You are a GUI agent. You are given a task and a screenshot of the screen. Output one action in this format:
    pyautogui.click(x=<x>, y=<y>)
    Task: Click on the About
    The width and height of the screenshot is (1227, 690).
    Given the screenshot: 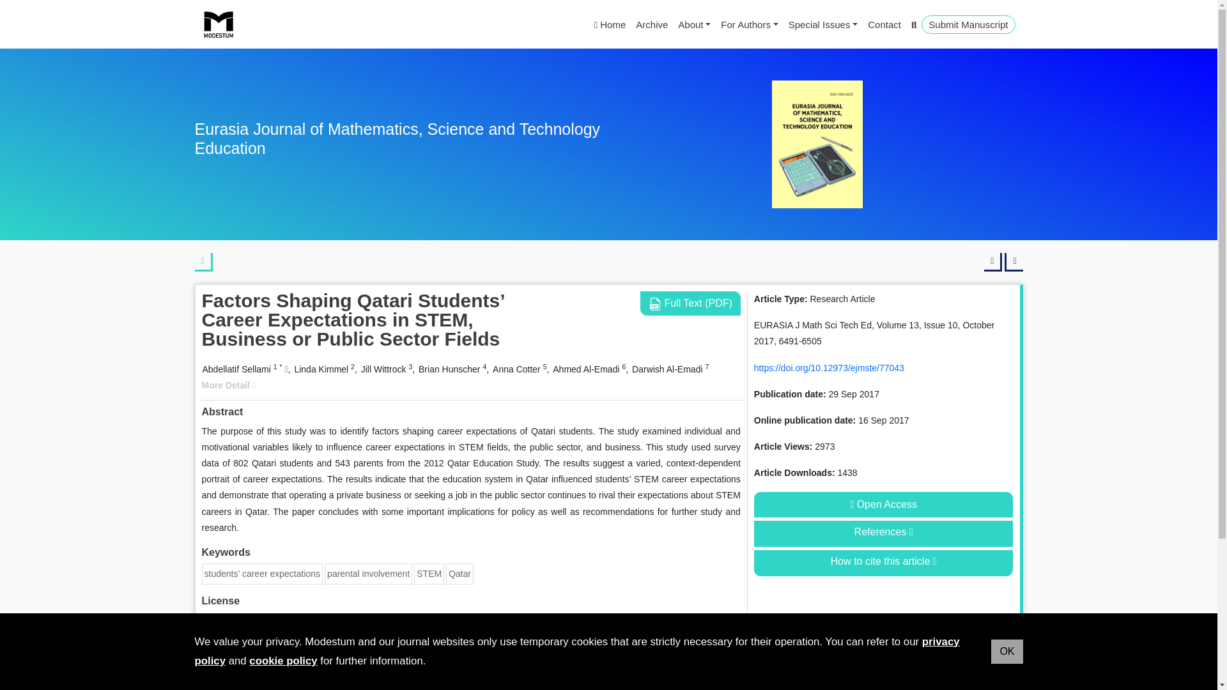 What is the action you would take?
    pyautogui.click(x=694, y=24)
    